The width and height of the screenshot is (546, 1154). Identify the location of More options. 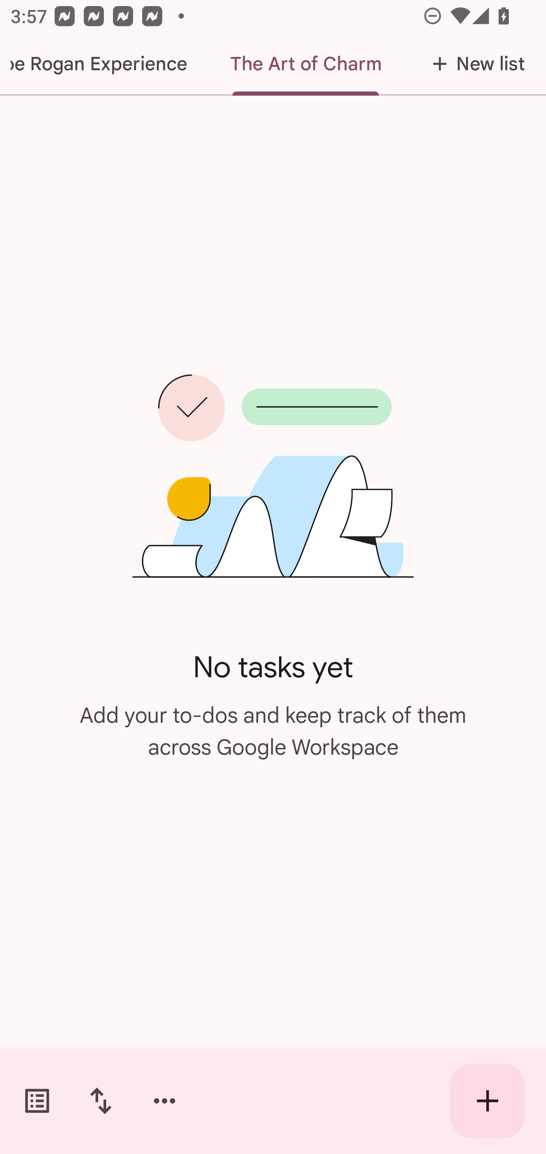
(165, 1101).